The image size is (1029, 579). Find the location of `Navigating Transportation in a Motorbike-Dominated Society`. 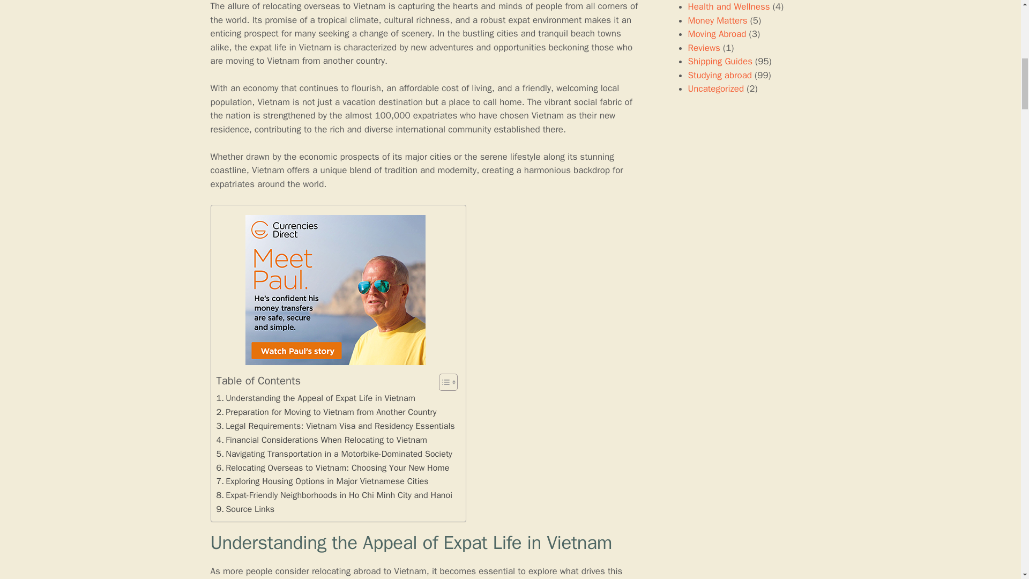

Navigating Transportation in a Motorbike-Dominated Society is located at coordinates (334, 454).